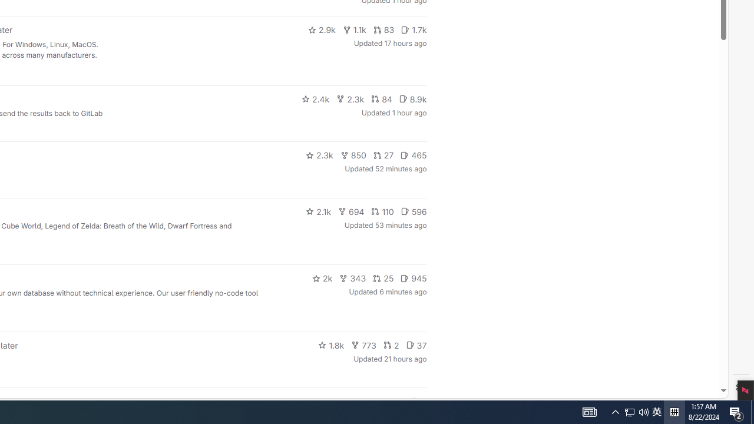 This screenshot has height=424, width=754. What do you see at coordinates (331, 345) in the screenshot?
I see `1.8k` at bounding box center [331, 345].